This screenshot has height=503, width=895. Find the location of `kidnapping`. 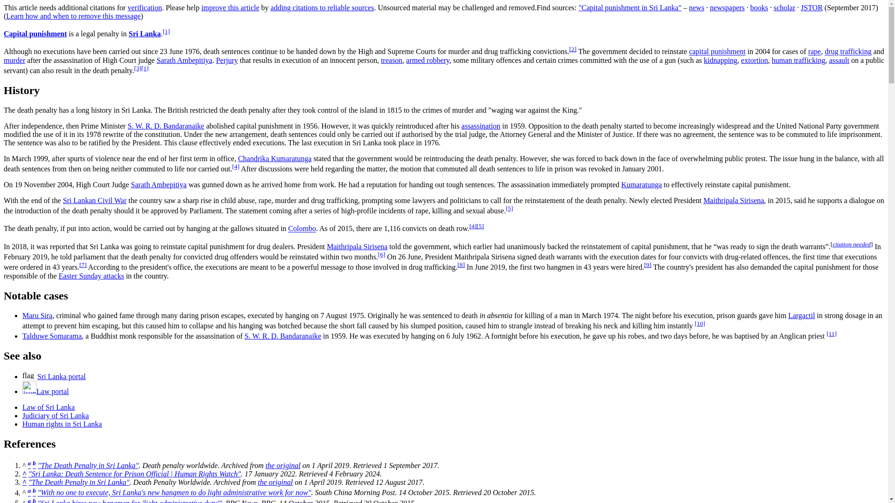

kidnapping is located at coordinates (721, 60).